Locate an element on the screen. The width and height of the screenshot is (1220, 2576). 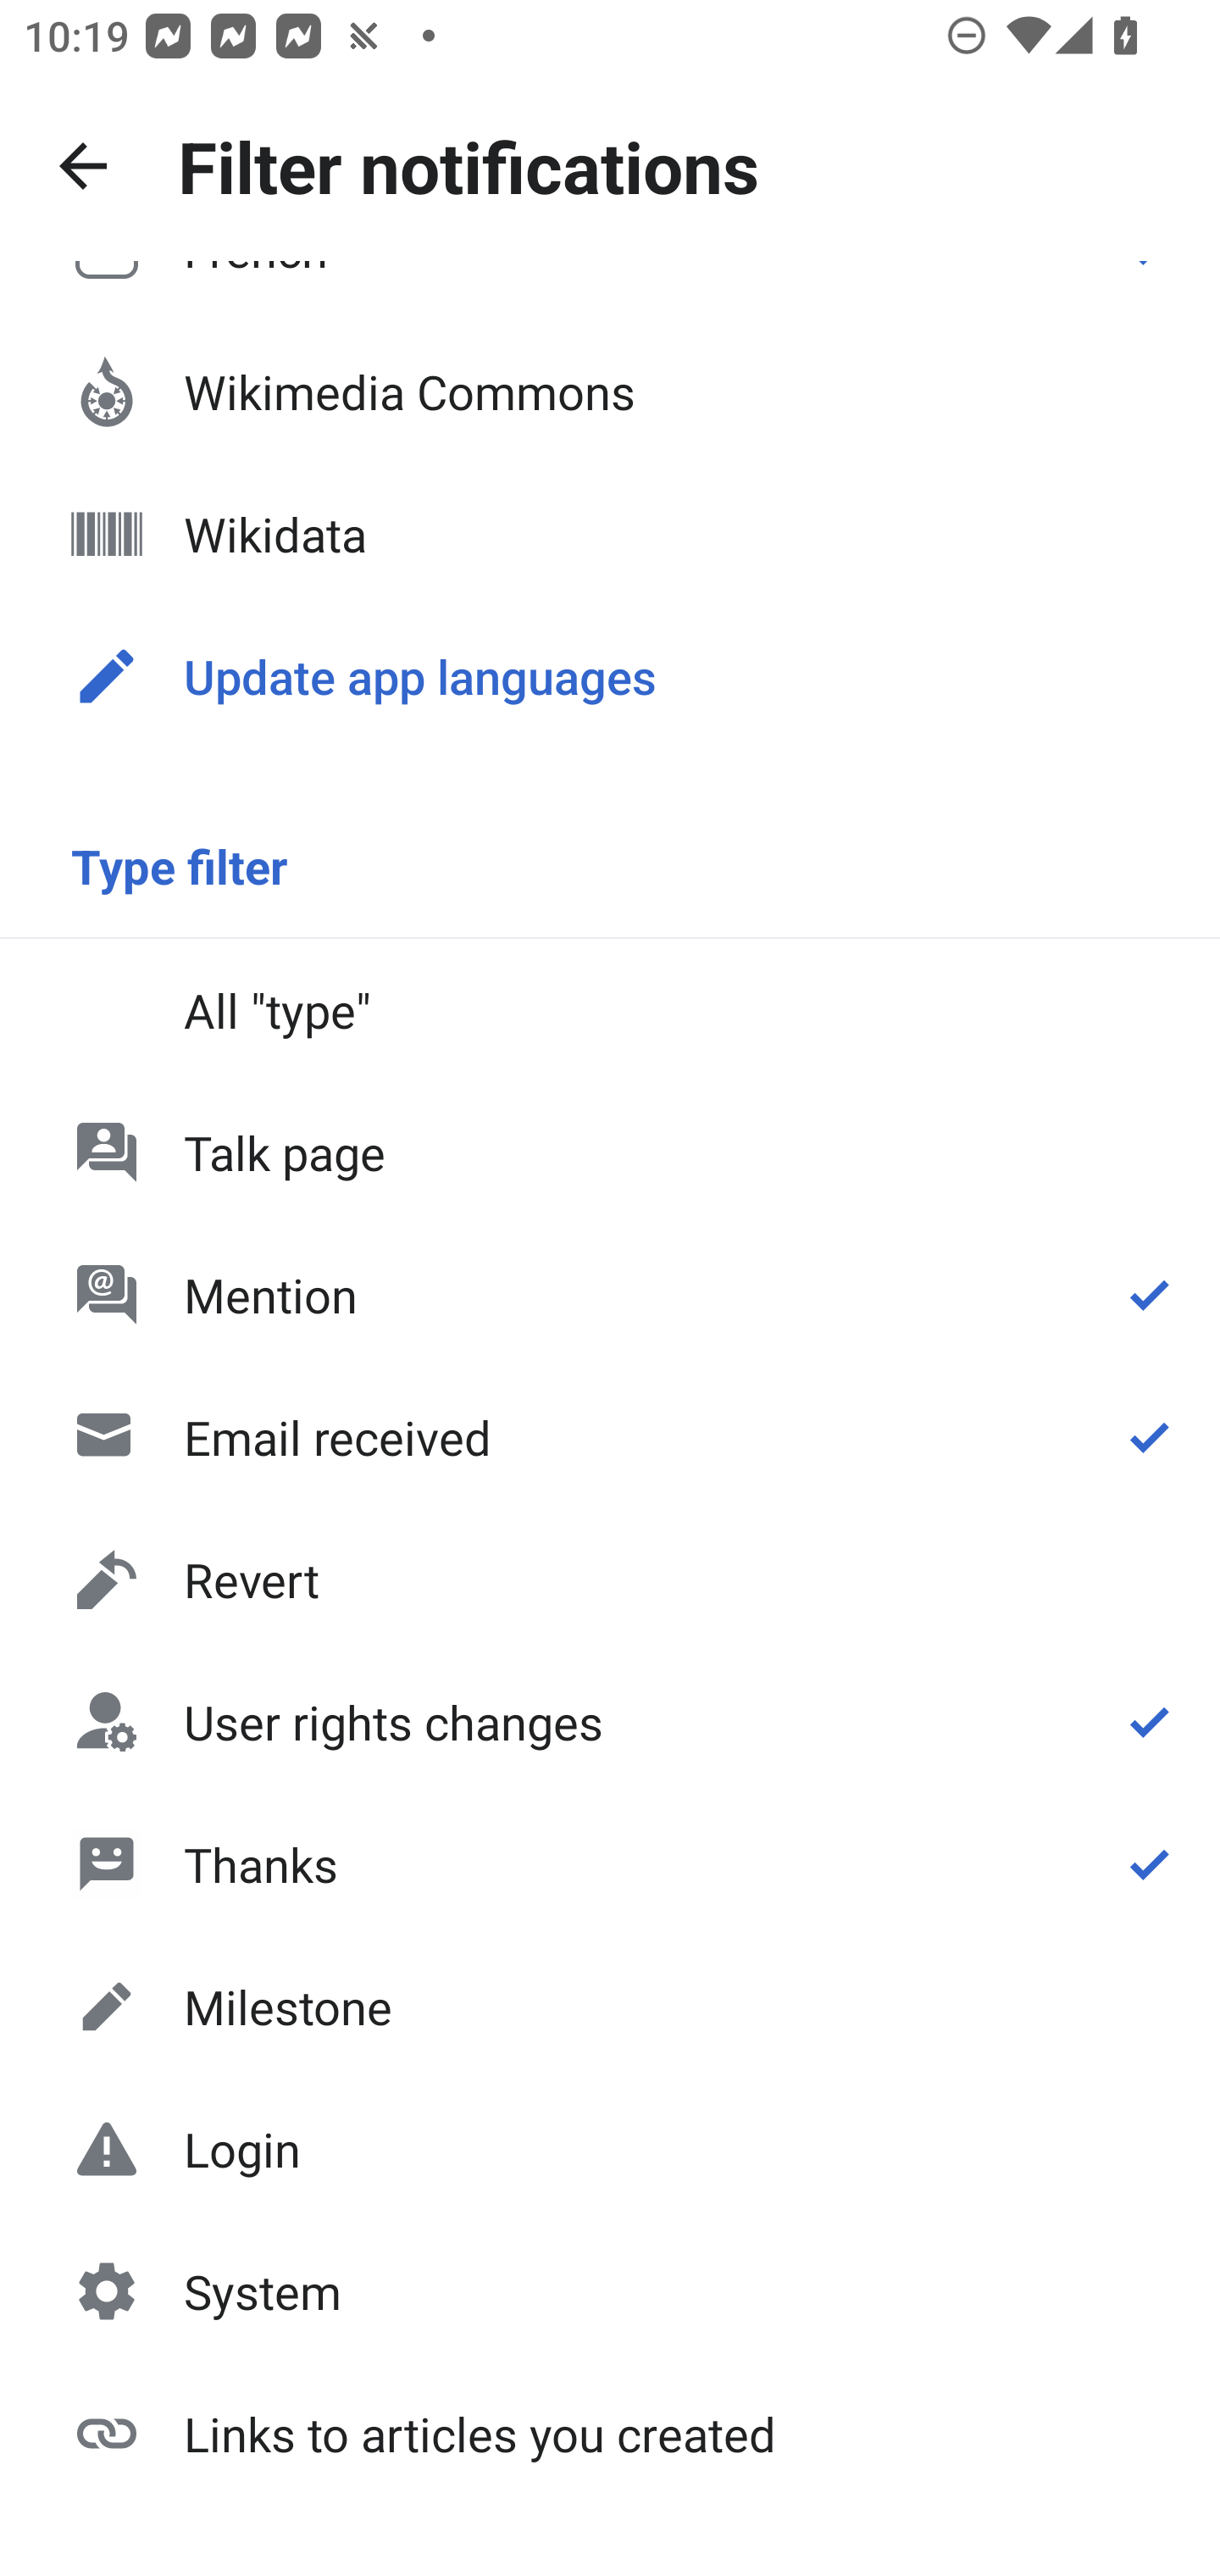
Login is located at coordinates (610, 2149).